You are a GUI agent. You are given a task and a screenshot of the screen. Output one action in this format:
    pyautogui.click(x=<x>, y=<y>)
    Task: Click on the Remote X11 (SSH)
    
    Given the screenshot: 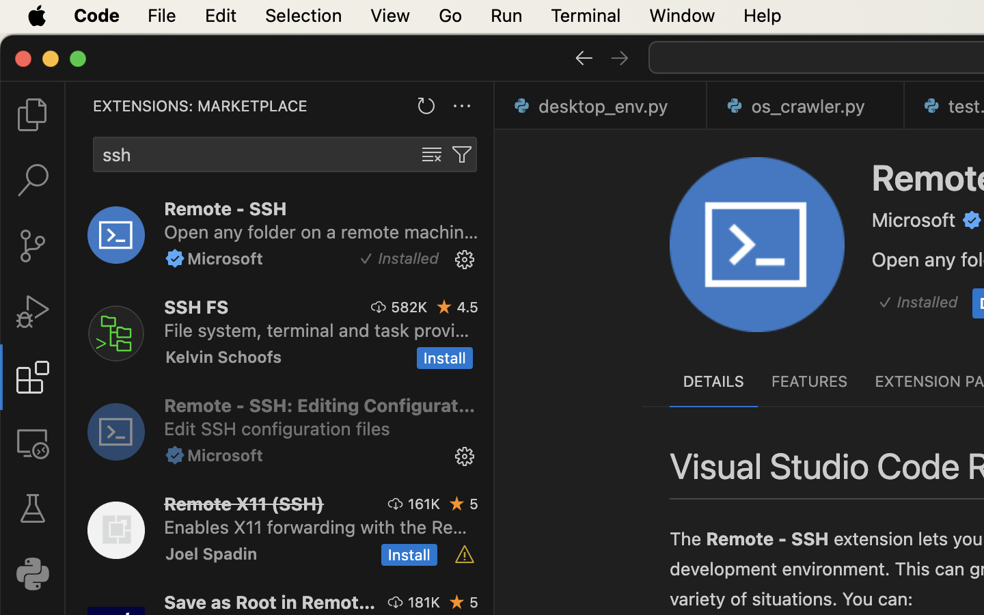 What is the action you would take?
    pyautogui.click(x=245, y=504)
    